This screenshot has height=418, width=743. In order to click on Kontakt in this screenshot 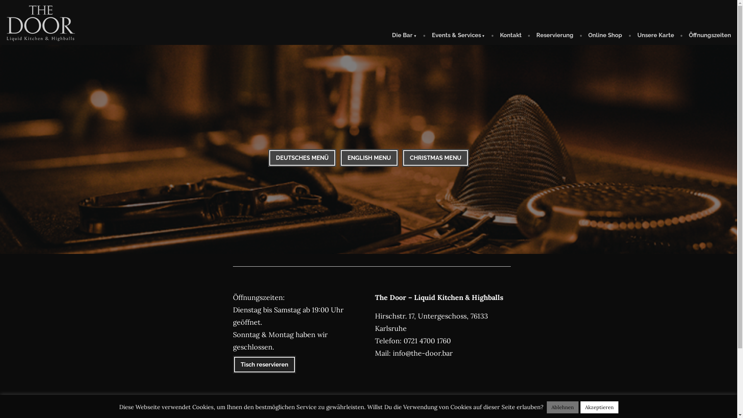, I will do `click(511, 36)`.